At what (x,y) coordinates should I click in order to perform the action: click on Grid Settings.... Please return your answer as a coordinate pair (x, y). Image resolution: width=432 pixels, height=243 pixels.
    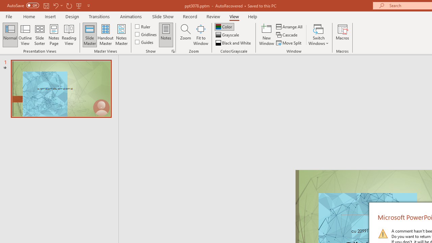
    Looking at the image, I should click on (173, 51).